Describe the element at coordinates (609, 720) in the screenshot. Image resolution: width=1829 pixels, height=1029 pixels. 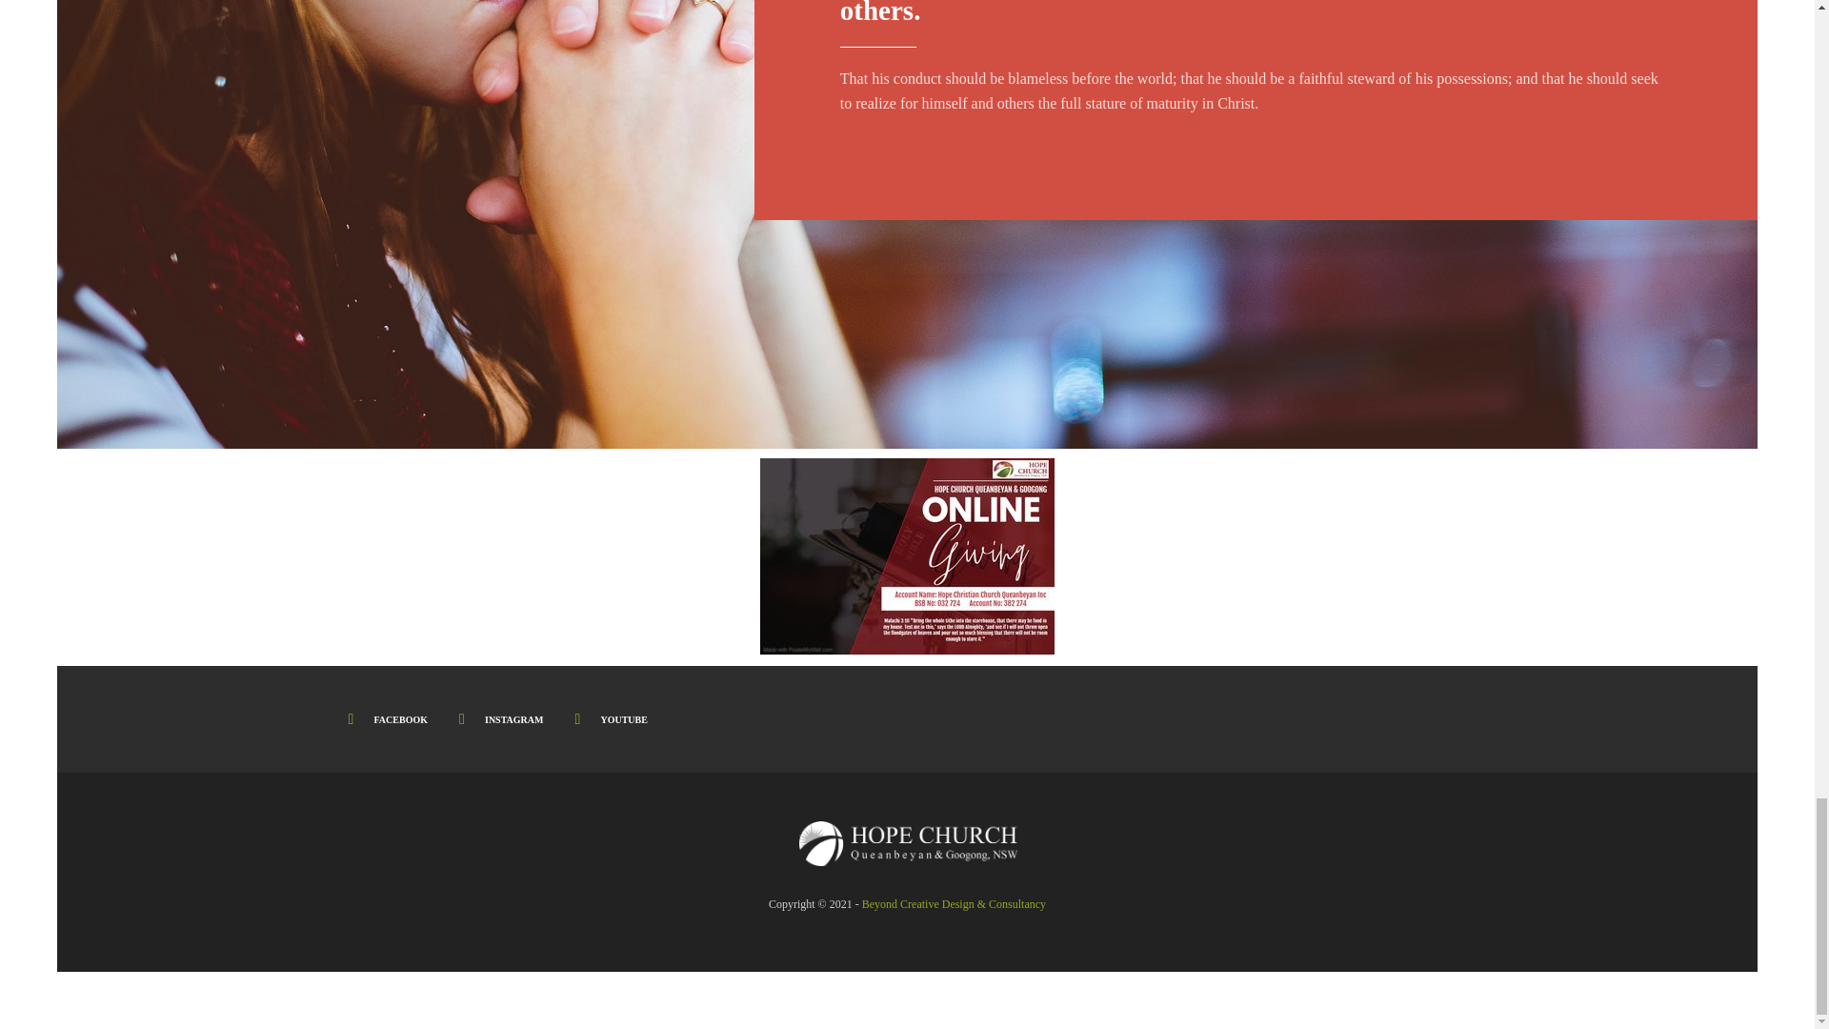
I see `YOUTUBE` at that location.